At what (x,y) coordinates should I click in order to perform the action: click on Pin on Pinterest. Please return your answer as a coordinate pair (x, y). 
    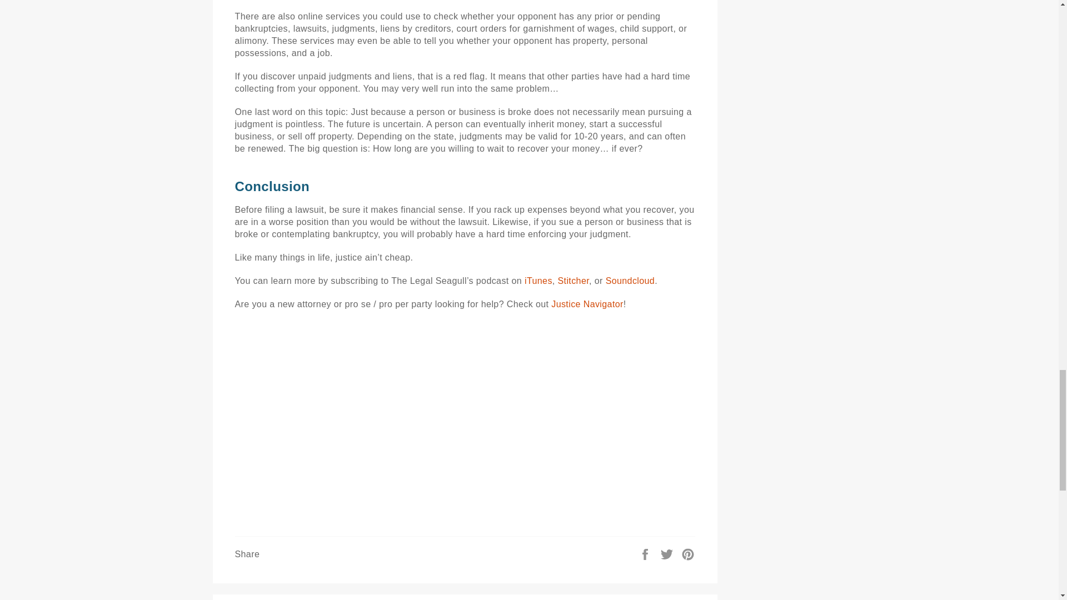
    Looking at the image, I should click on (688, 553).